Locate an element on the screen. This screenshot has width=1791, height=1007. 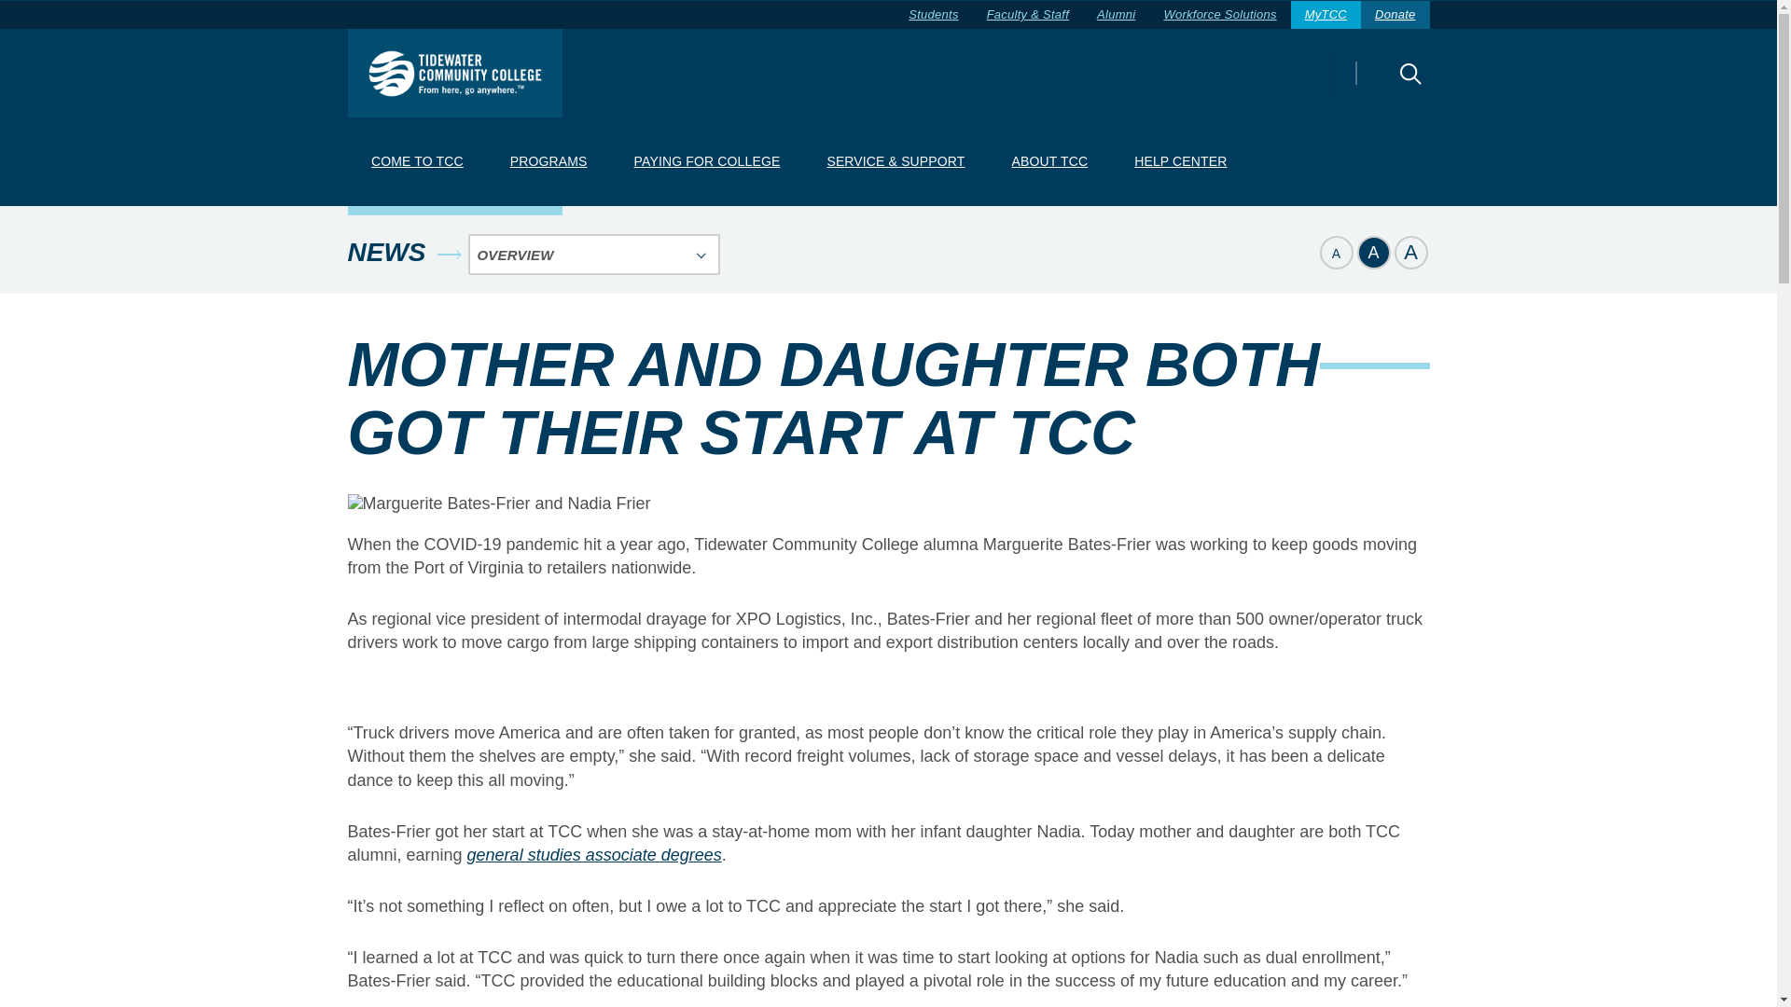
Alumni is located at coordinates (1116, 15).